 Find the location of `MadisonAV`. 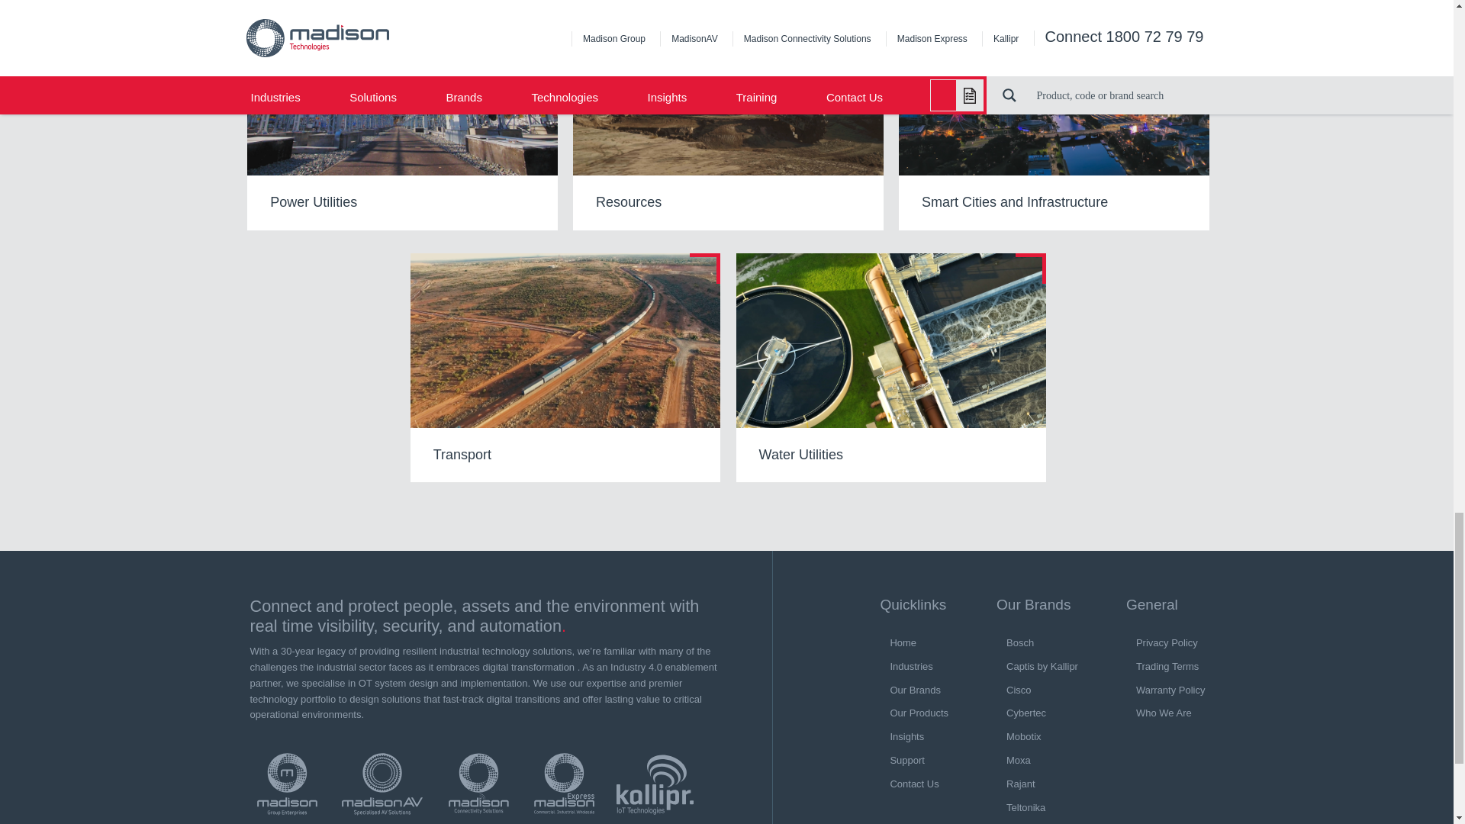

MadisonAV is located at coordinates (382, 784).